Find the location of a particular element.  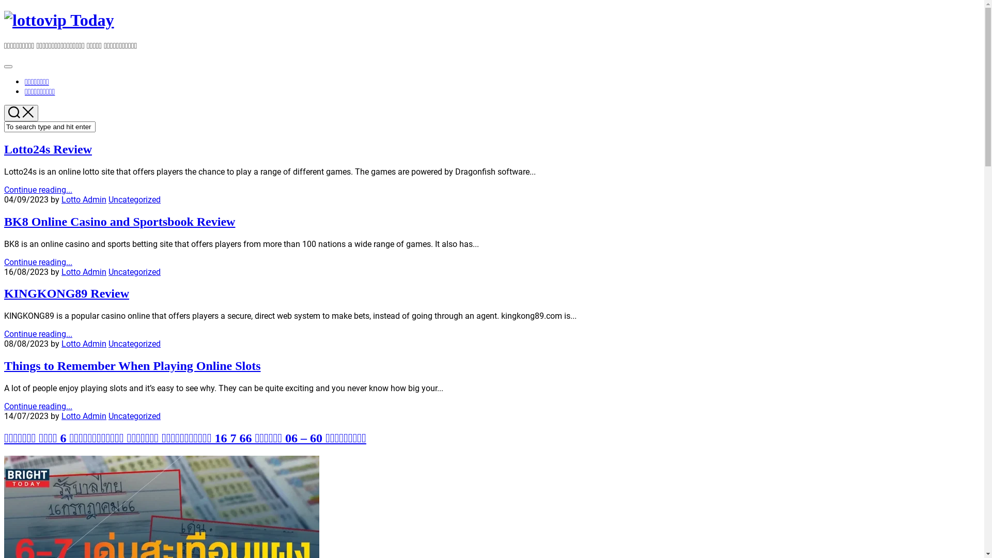

Expand Menu is located at coordinates (8, 67).